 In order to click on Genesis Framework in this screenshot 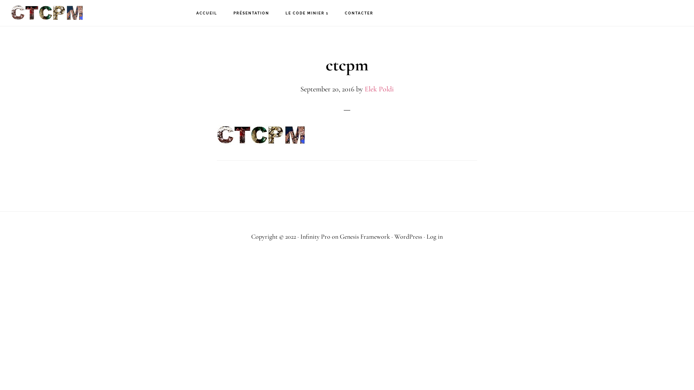, I will do `click(365, 237)`.